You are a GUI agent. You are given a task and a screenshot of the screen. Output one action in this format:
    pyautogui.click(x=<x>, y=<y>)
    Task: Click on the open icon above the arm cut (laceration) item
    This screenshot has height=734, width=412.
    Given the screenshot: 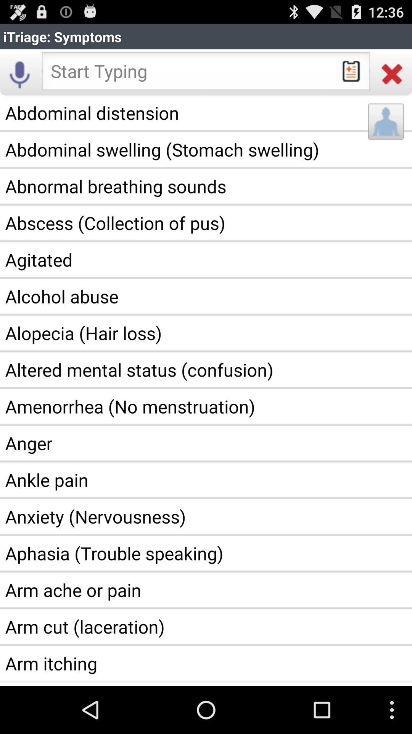 What is the action you would take?
    pyautogui.click(x=206, y=590)
    